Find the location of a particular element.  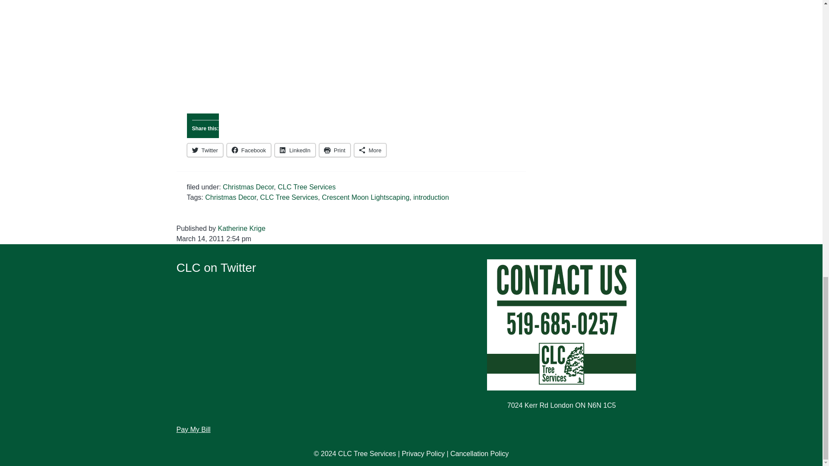

Facebook is located at coordinates (249, 150).